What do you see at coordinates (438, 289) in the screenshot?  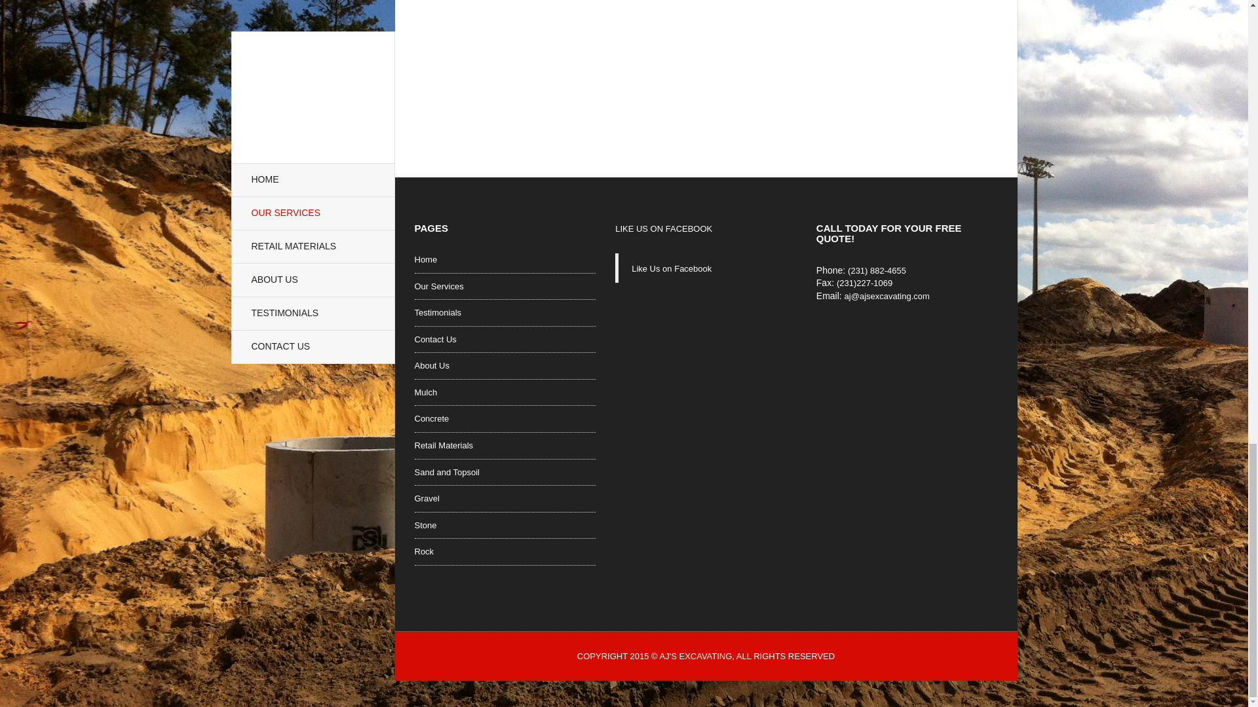 I see `Our Services` at bounding box center [438, 289].